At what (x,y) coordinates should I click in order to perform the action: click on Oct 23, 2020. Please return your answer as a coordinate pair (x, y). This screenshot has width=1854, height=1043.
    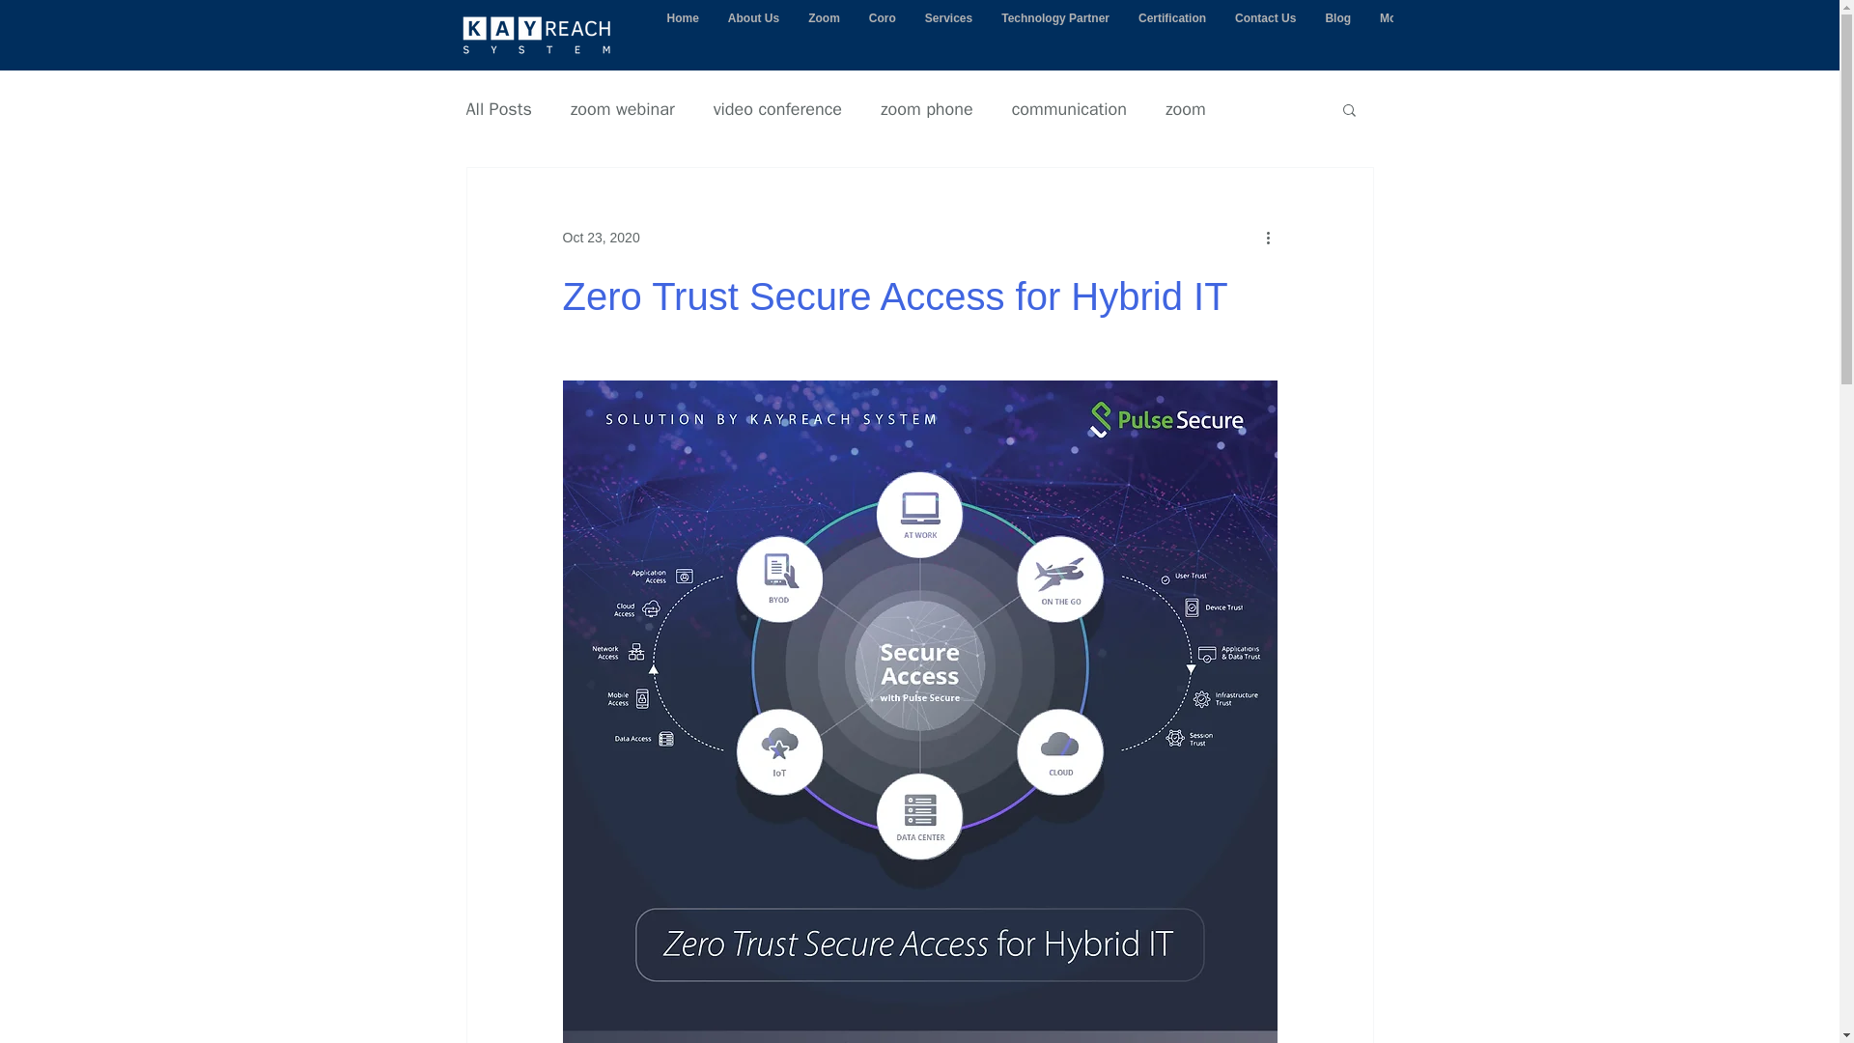
    Looking at the image, I should click on (601, 237).